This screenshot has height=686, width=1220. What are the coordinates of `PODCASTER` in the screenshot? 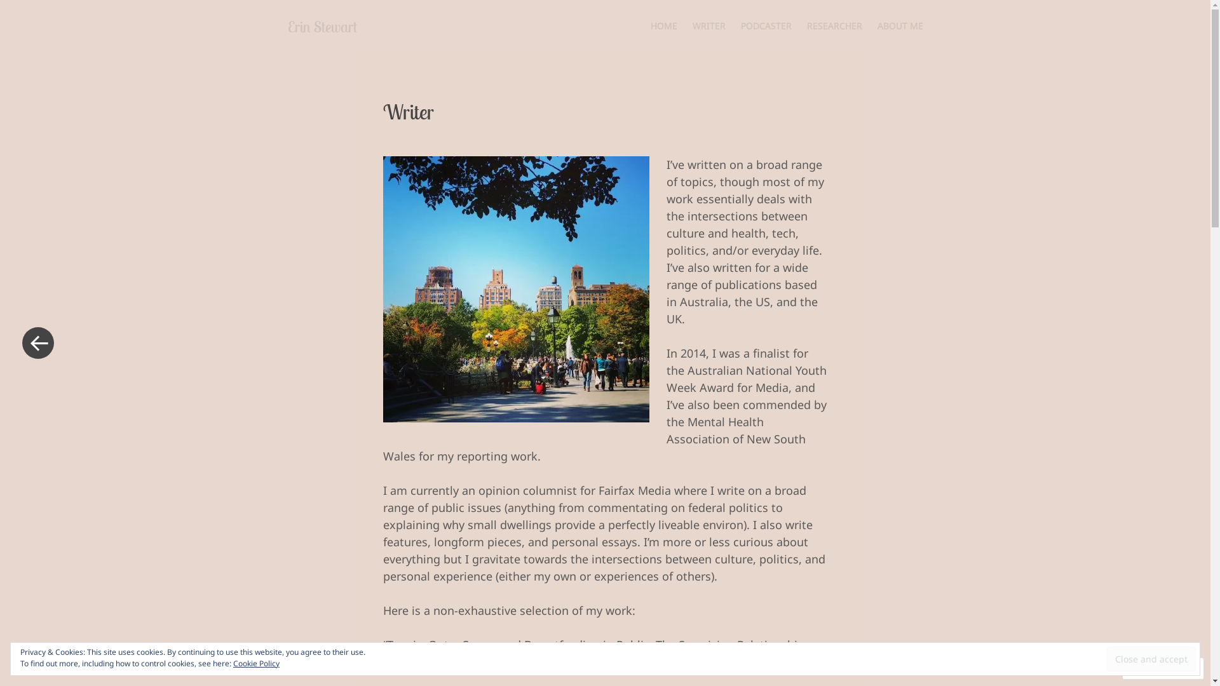 It's located at (766, 25).